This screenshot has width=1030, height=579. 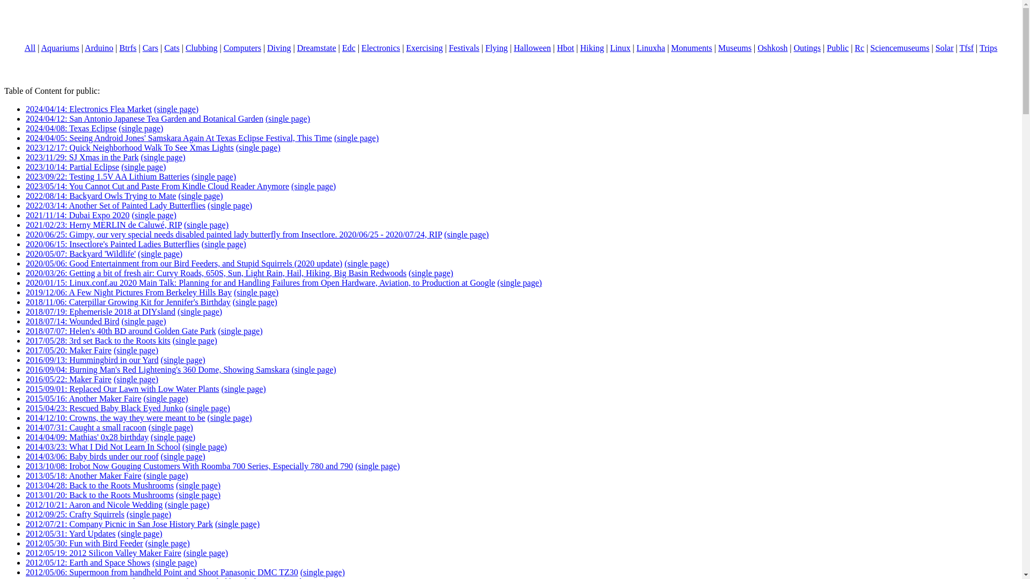 I want to click on Hbot, so click(x=565, y=48).